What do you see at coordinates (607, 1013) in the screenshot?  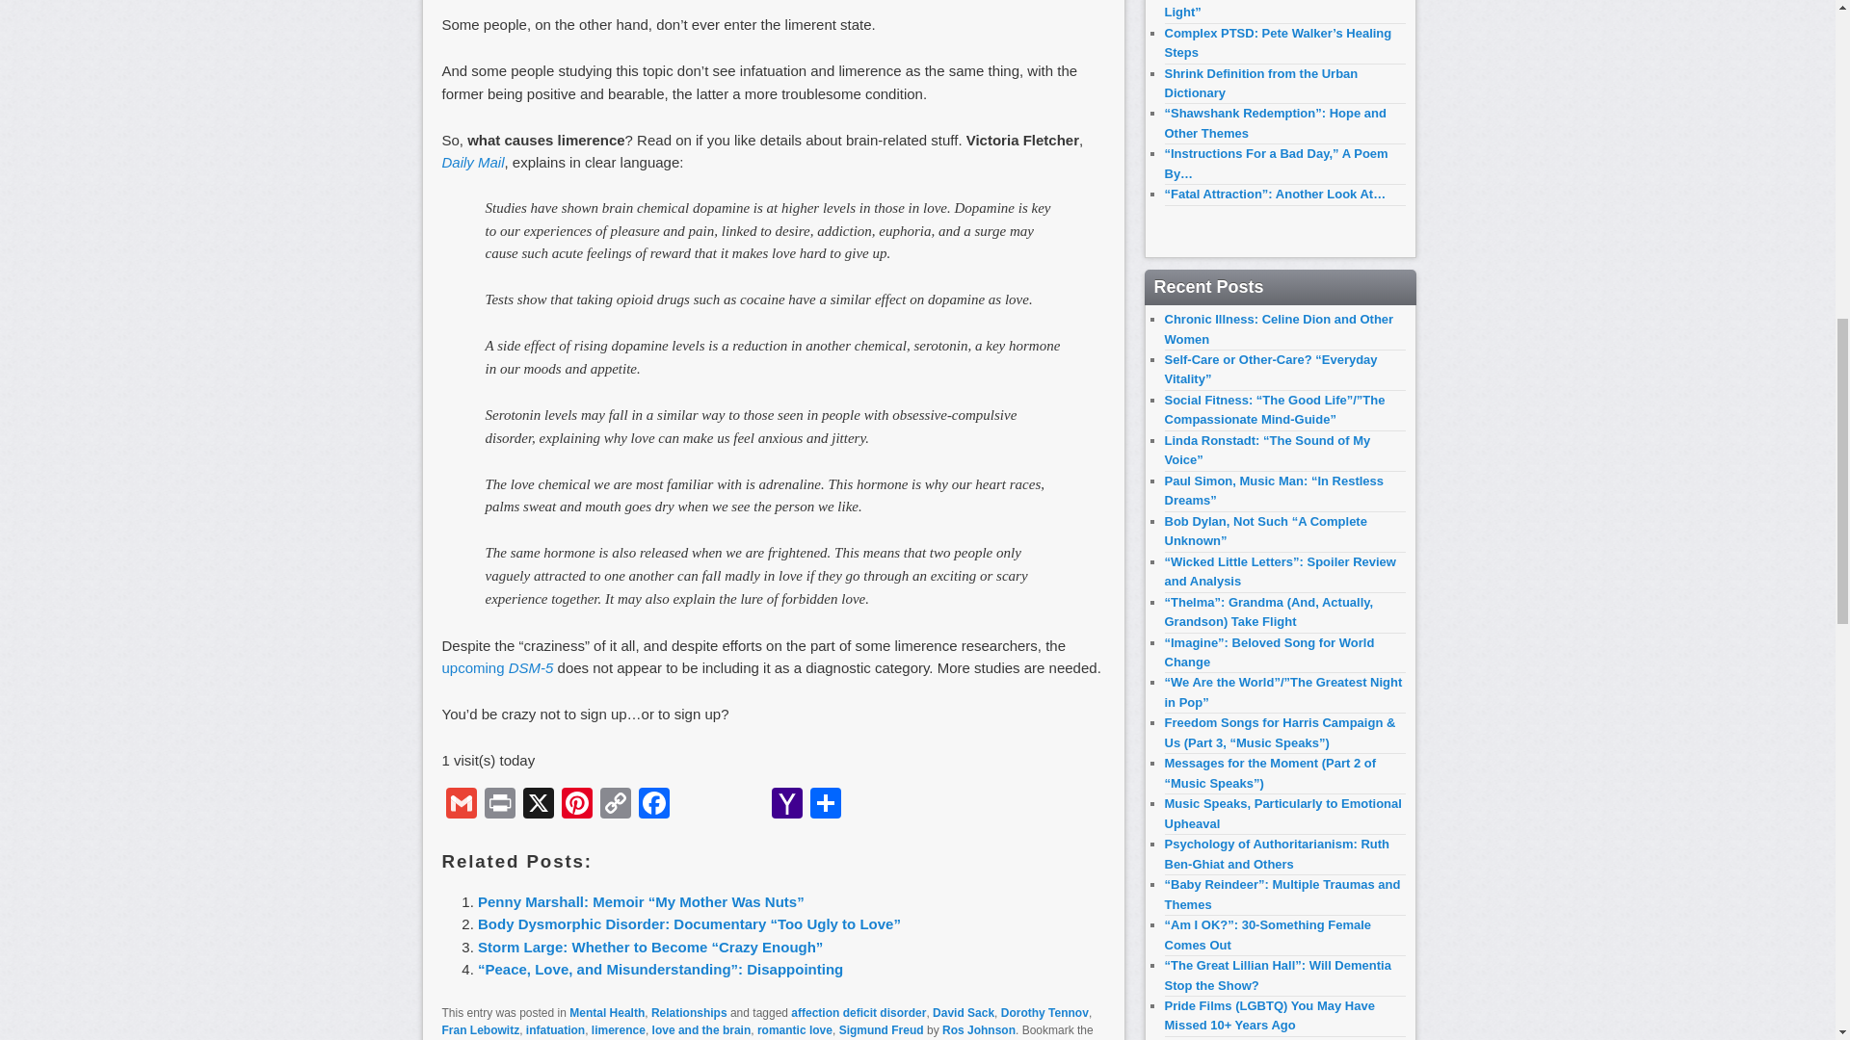 I see `Mental Health` at bounding box center [607, 1013].